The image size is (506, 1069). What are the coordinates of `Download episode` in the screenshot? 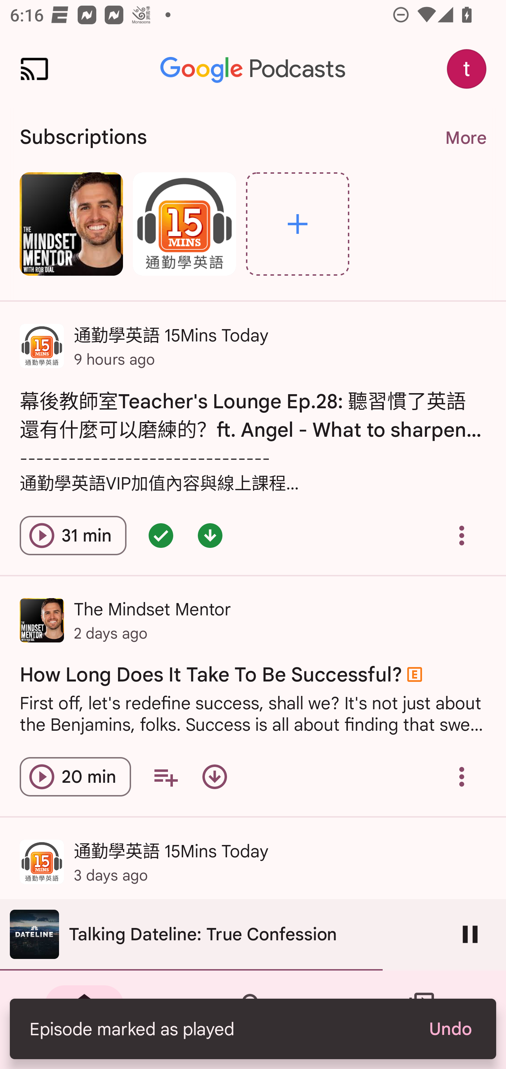 It's located at (215, 776).